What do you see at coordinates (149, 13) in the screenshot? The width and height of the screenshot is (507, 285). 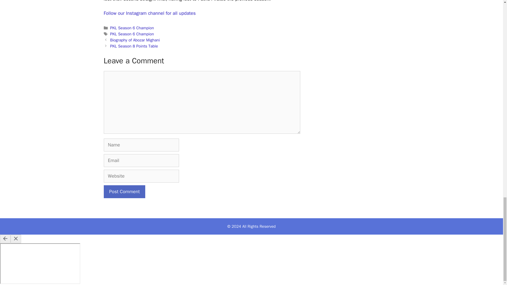 I see `Follow our Instagram channel for all updates` at bounding box center [149, 13].